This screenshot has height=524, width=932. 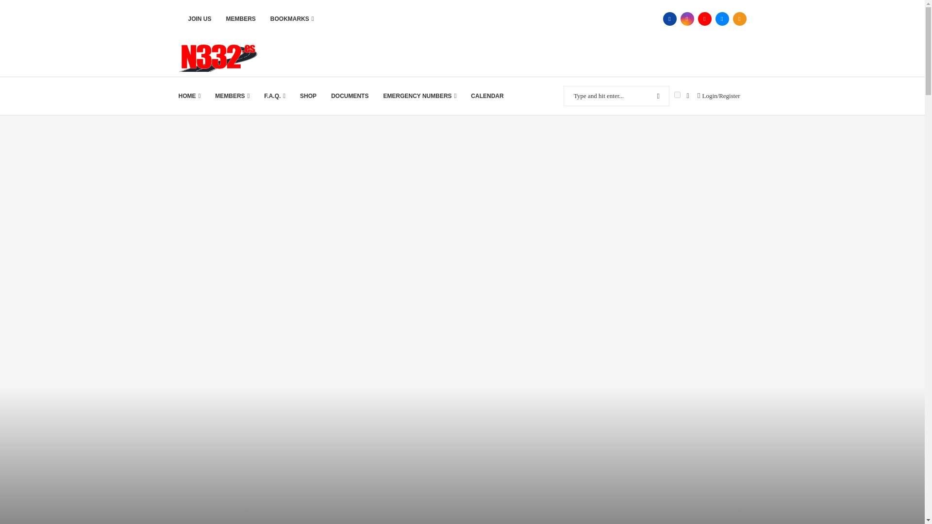 What do you see at coordinates (190, 96) in the screenshot?
I see `Takes you back to the start` at bounding box center [190, 96].